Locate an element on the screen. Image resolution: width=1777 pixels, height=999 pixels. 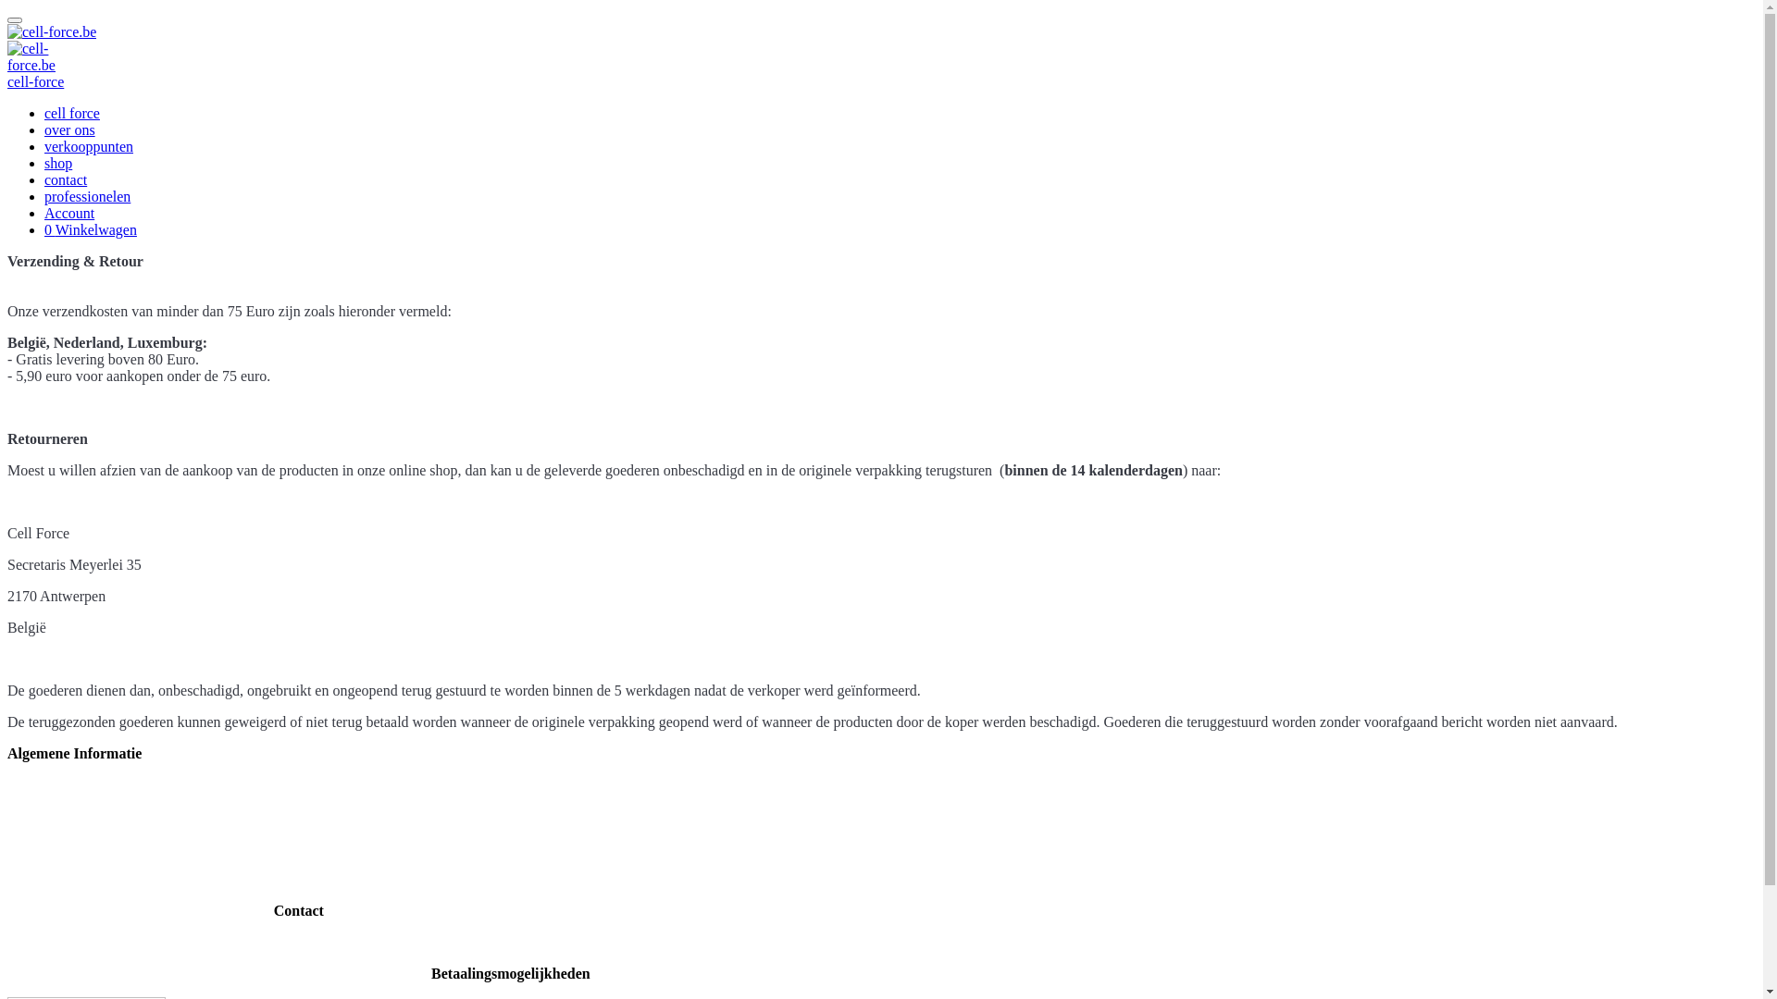
contact is located at coordinates (66, 179).